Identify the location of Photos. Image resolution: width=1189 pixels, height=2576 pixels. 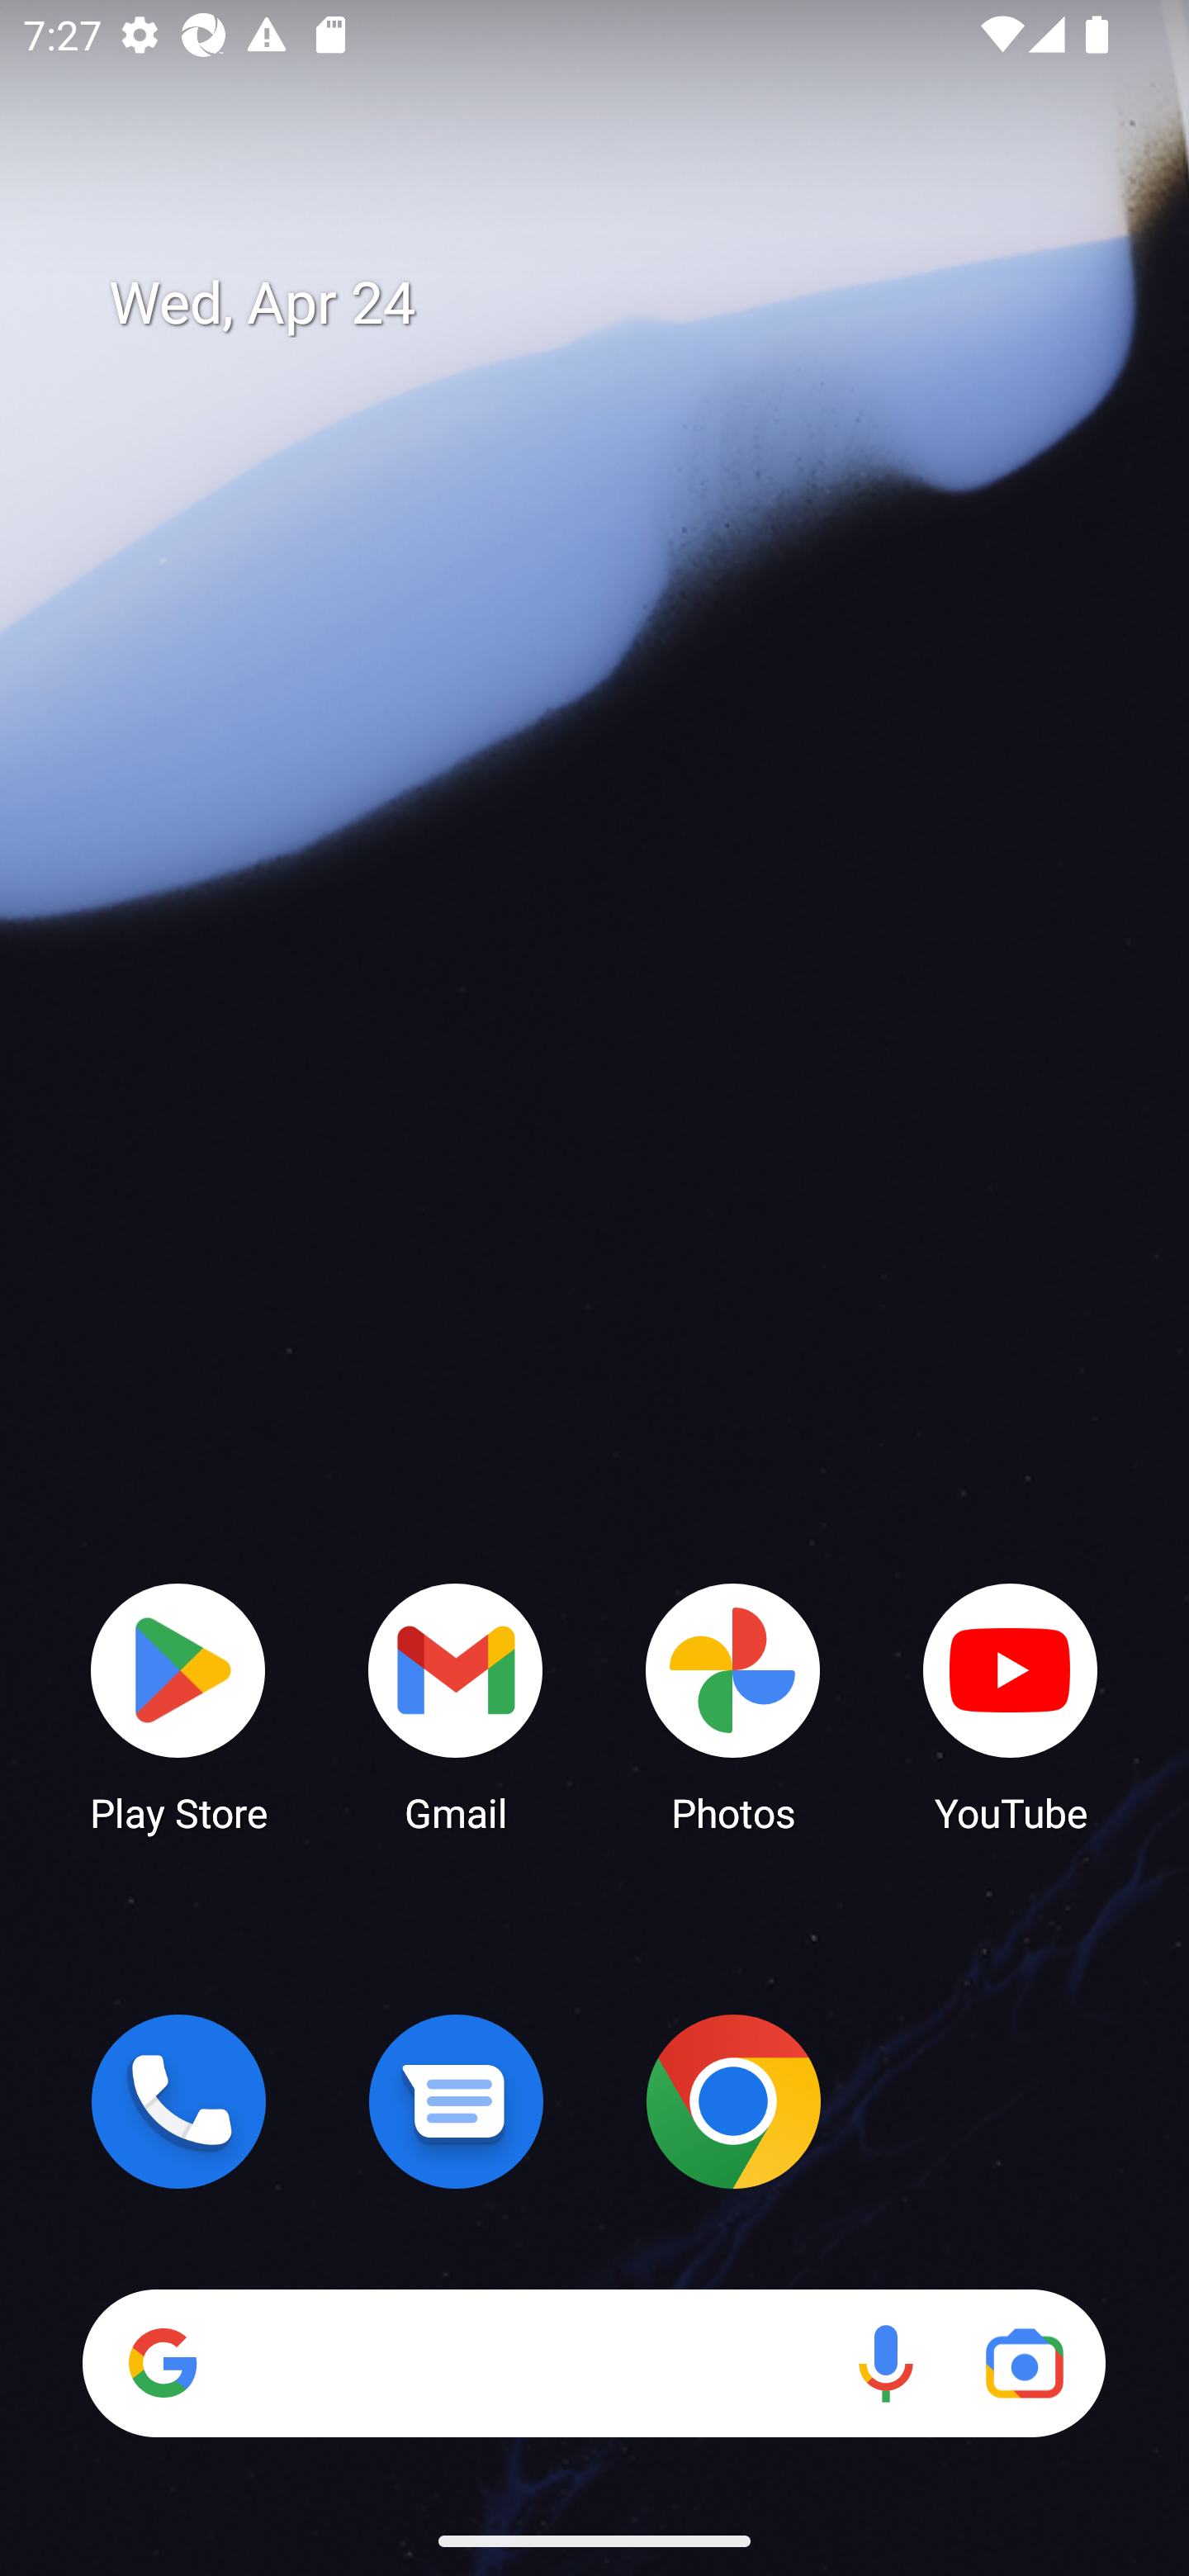
(733, 1706).